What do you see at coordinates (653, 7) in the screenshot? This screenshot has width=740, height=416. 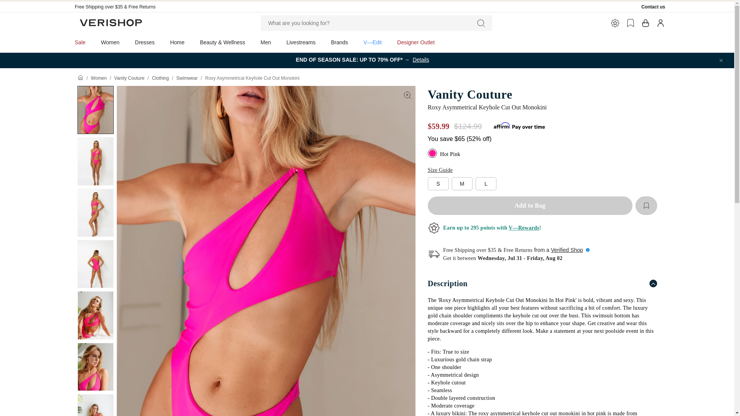 I see `Contact us` at bounding box center [653, 7].